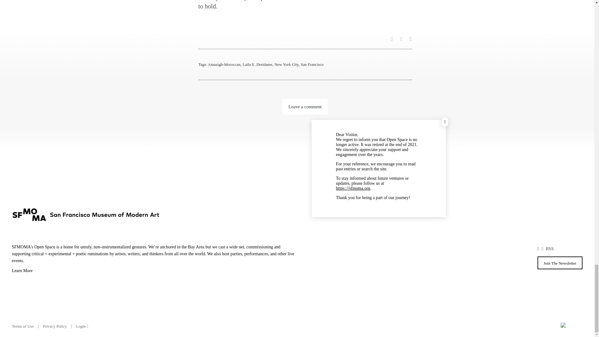 This screenshot has height=337, width=599. What do you see at coordinates (224, 64) in the screenshot?
I see `Amazigh-Moroccan` at bounding box center [224, 64].